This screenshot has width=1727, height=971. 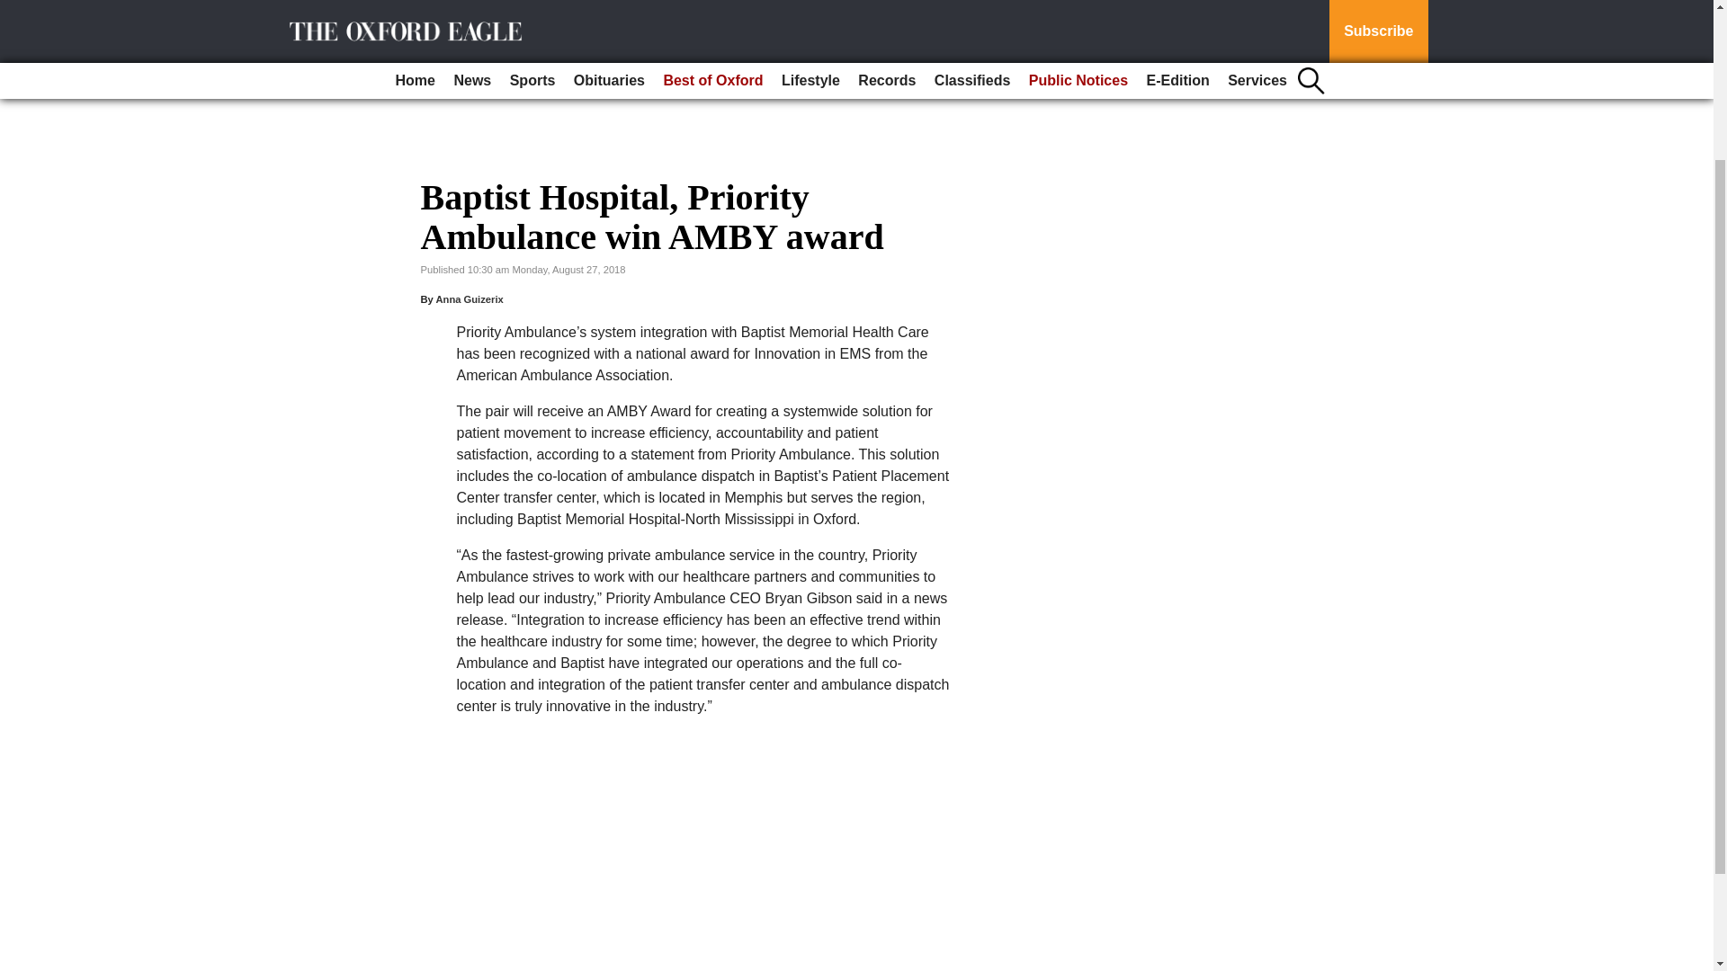 I want to click on Anna Guizerix, so click(x=468, y=299).